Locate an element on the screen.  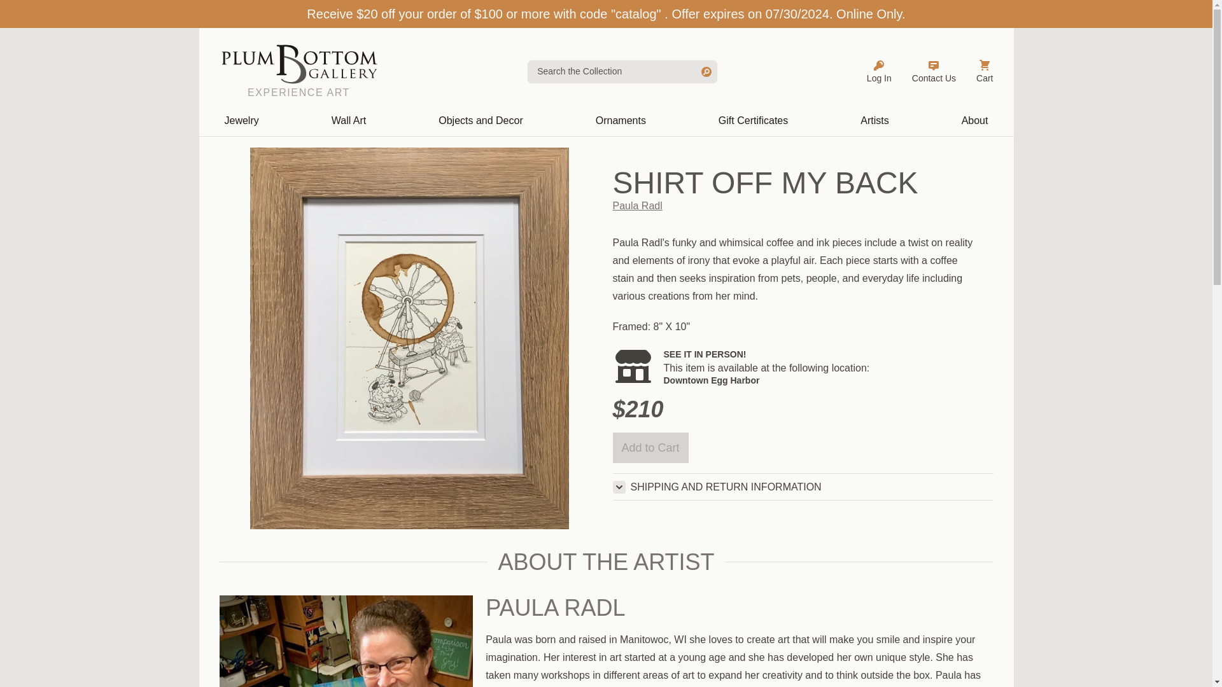
Jewelry is located at coordinates (241, 121).